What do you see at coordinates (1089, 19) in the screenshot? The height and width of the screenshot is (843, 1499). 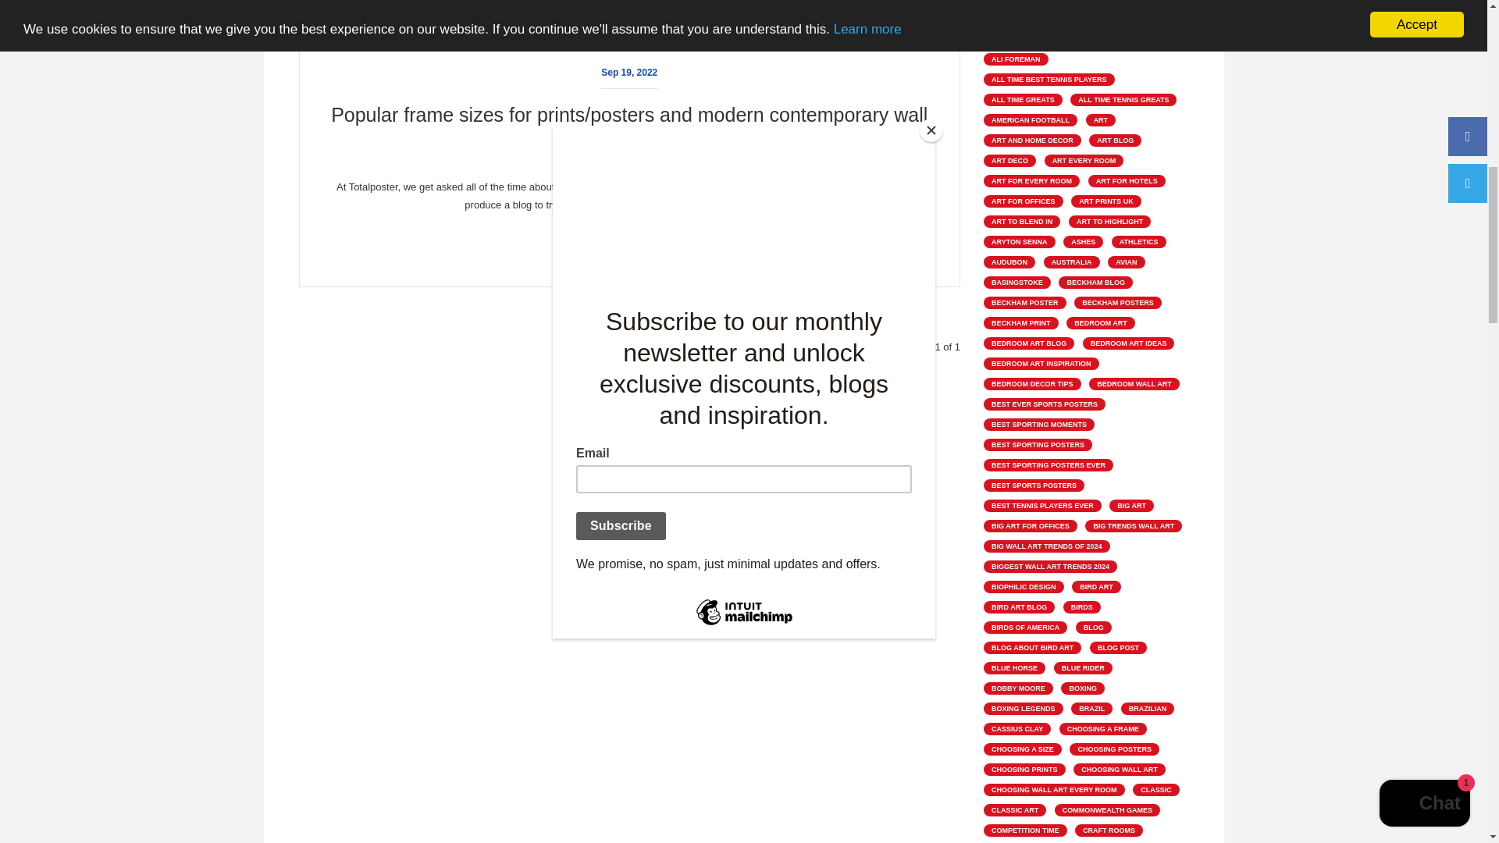 I see `Narrow search to articles also having tag airline poster` at bounding box center [1089, 19].